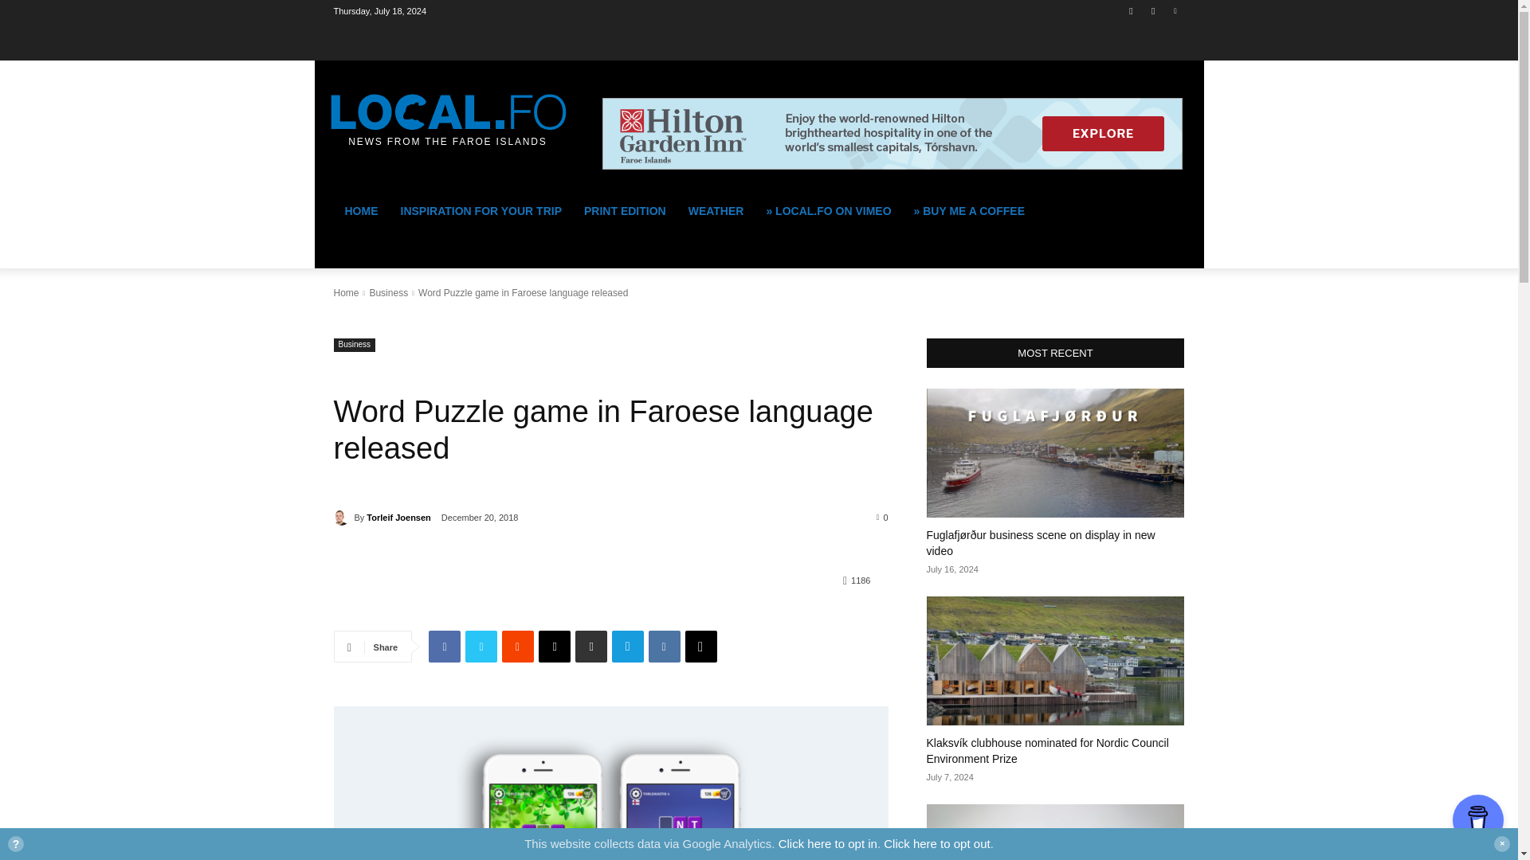 This screenshot has height=860, width=1530. What do you see at coordinates (628, 646) in the screenshot?
I see `Telegram` at bounding box center [628, 646].